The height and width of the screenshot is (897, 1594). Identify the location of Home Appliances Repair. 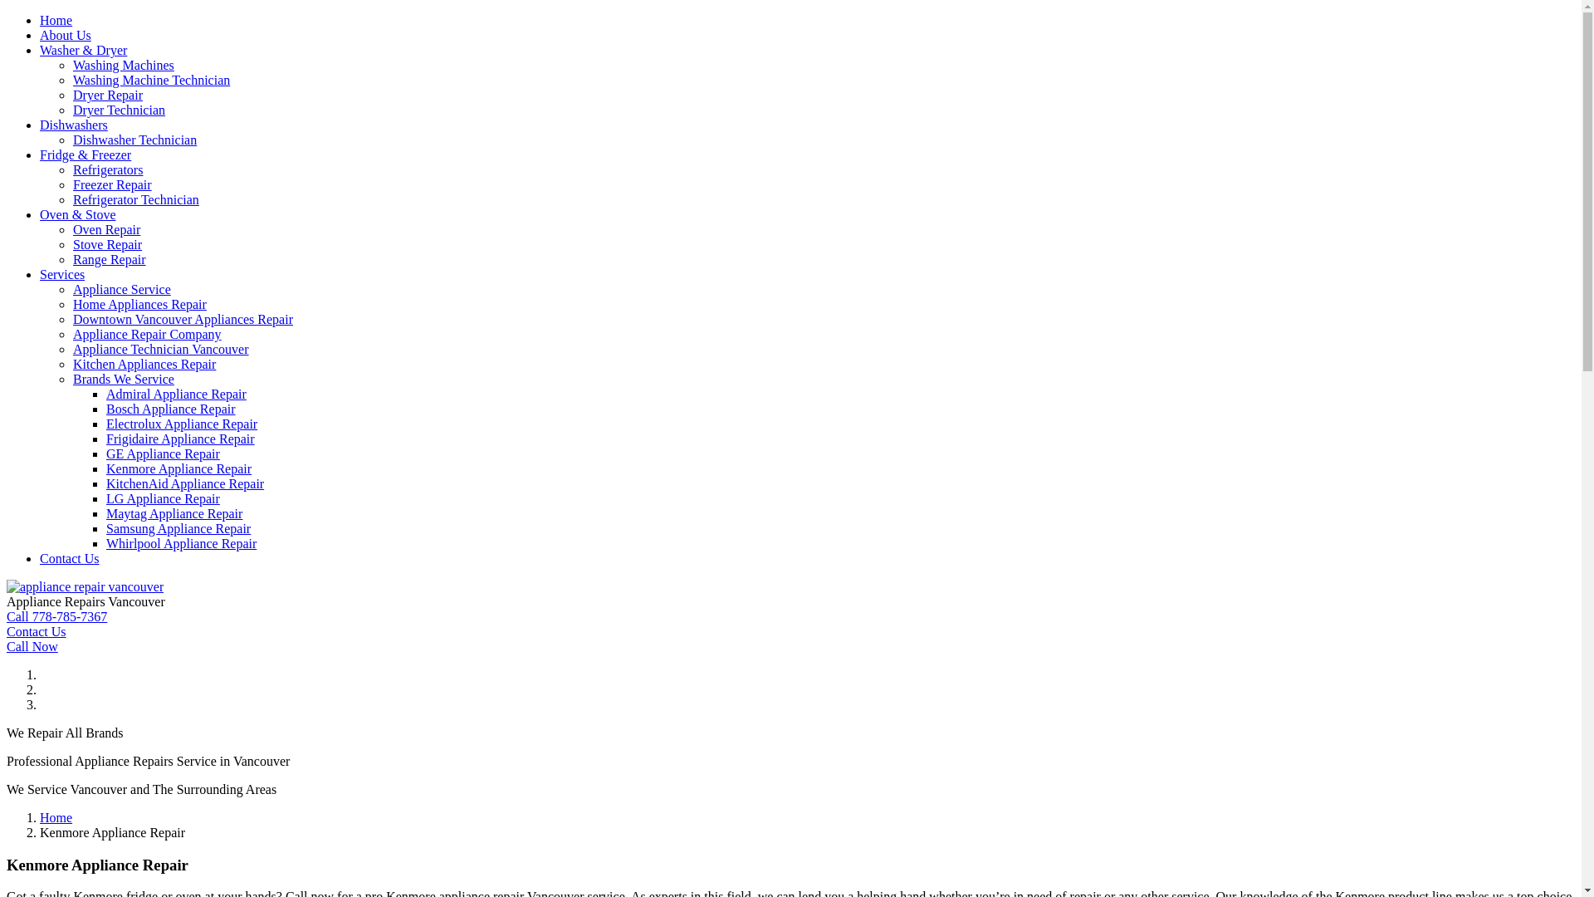
(139, 304).